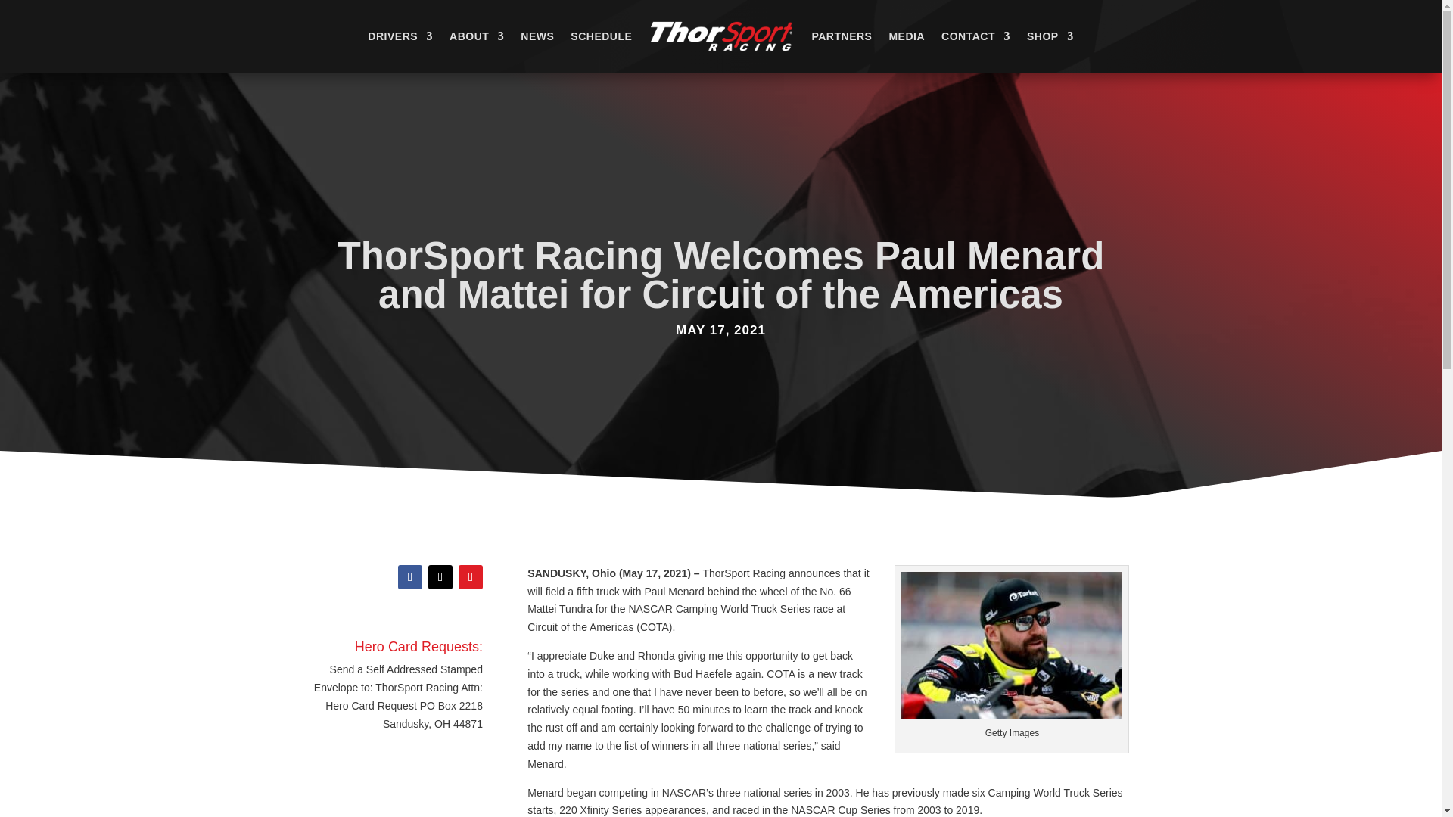  I want to click on Follow on Facebook, so click(410, 576).